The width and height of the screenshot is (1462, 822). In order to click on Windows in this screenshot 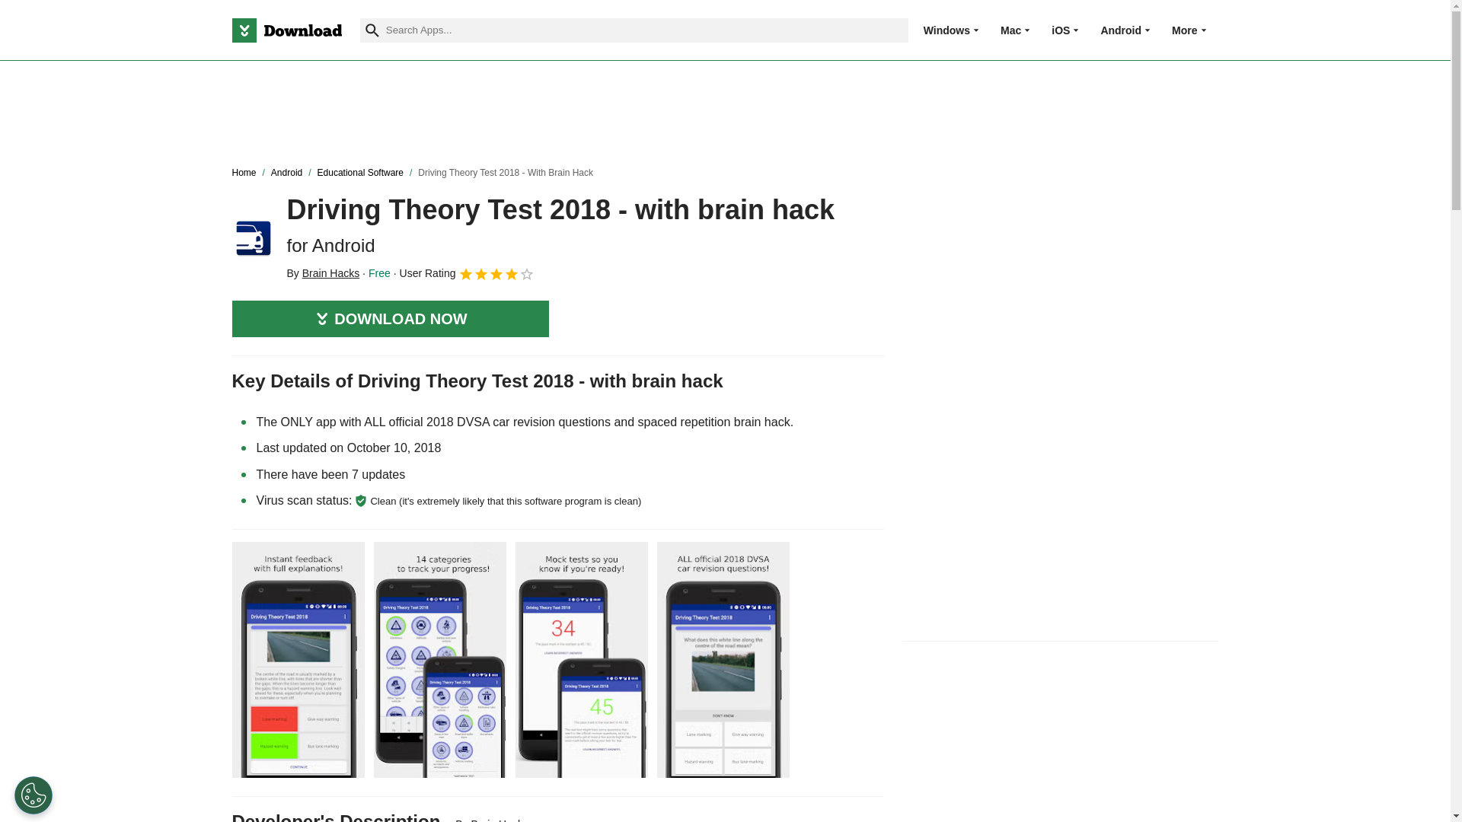, I will do `click(947, 30)`.